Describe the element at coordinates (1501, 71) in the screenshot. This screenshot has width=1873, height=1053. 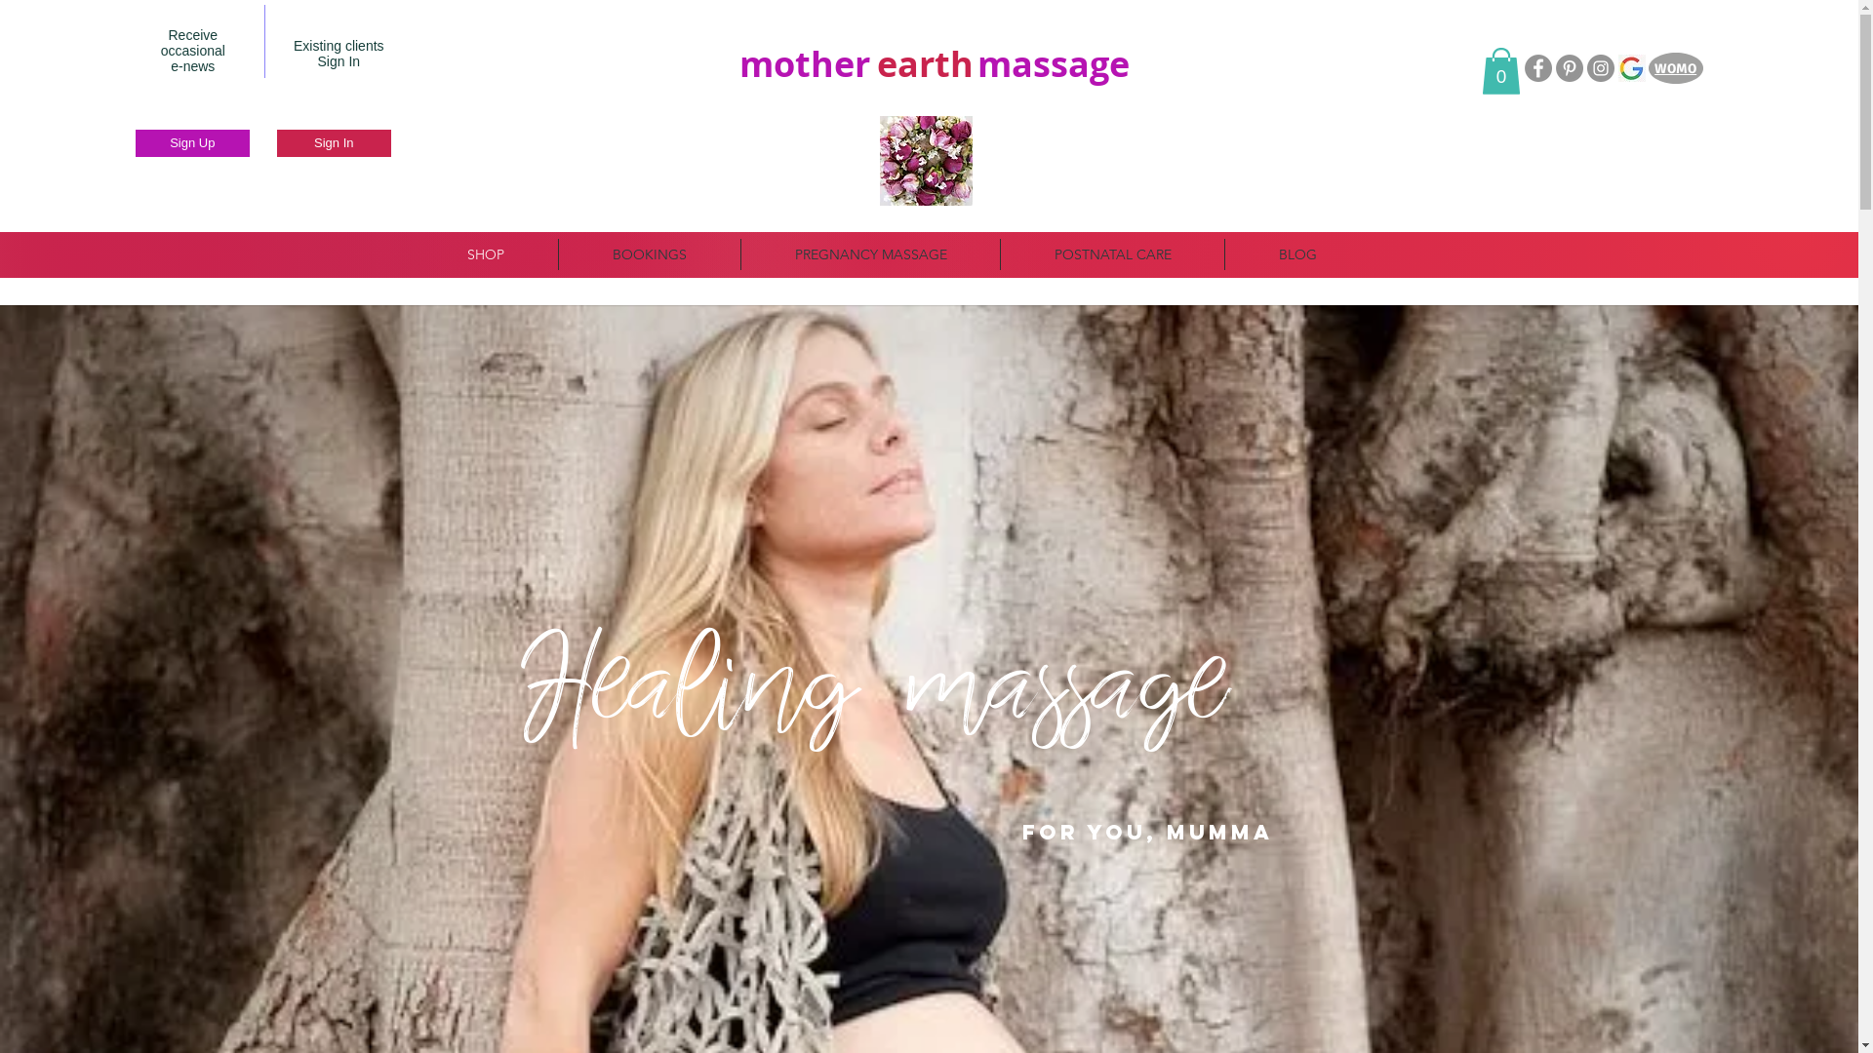
I see `0` at that location.